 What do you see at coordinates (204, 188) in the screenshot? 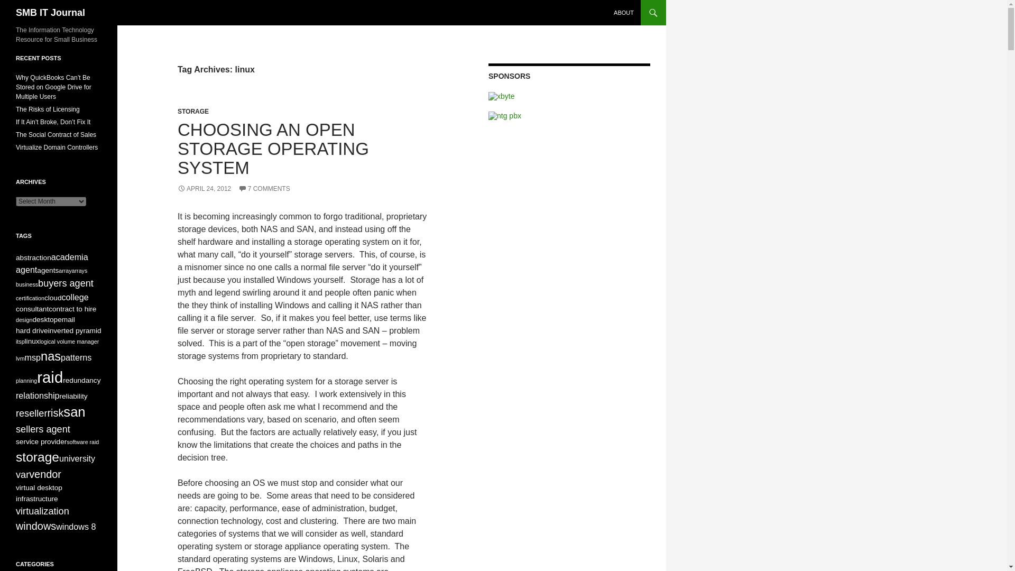
I see `APRIL 24, 2012` at bounding box center [204, 188].